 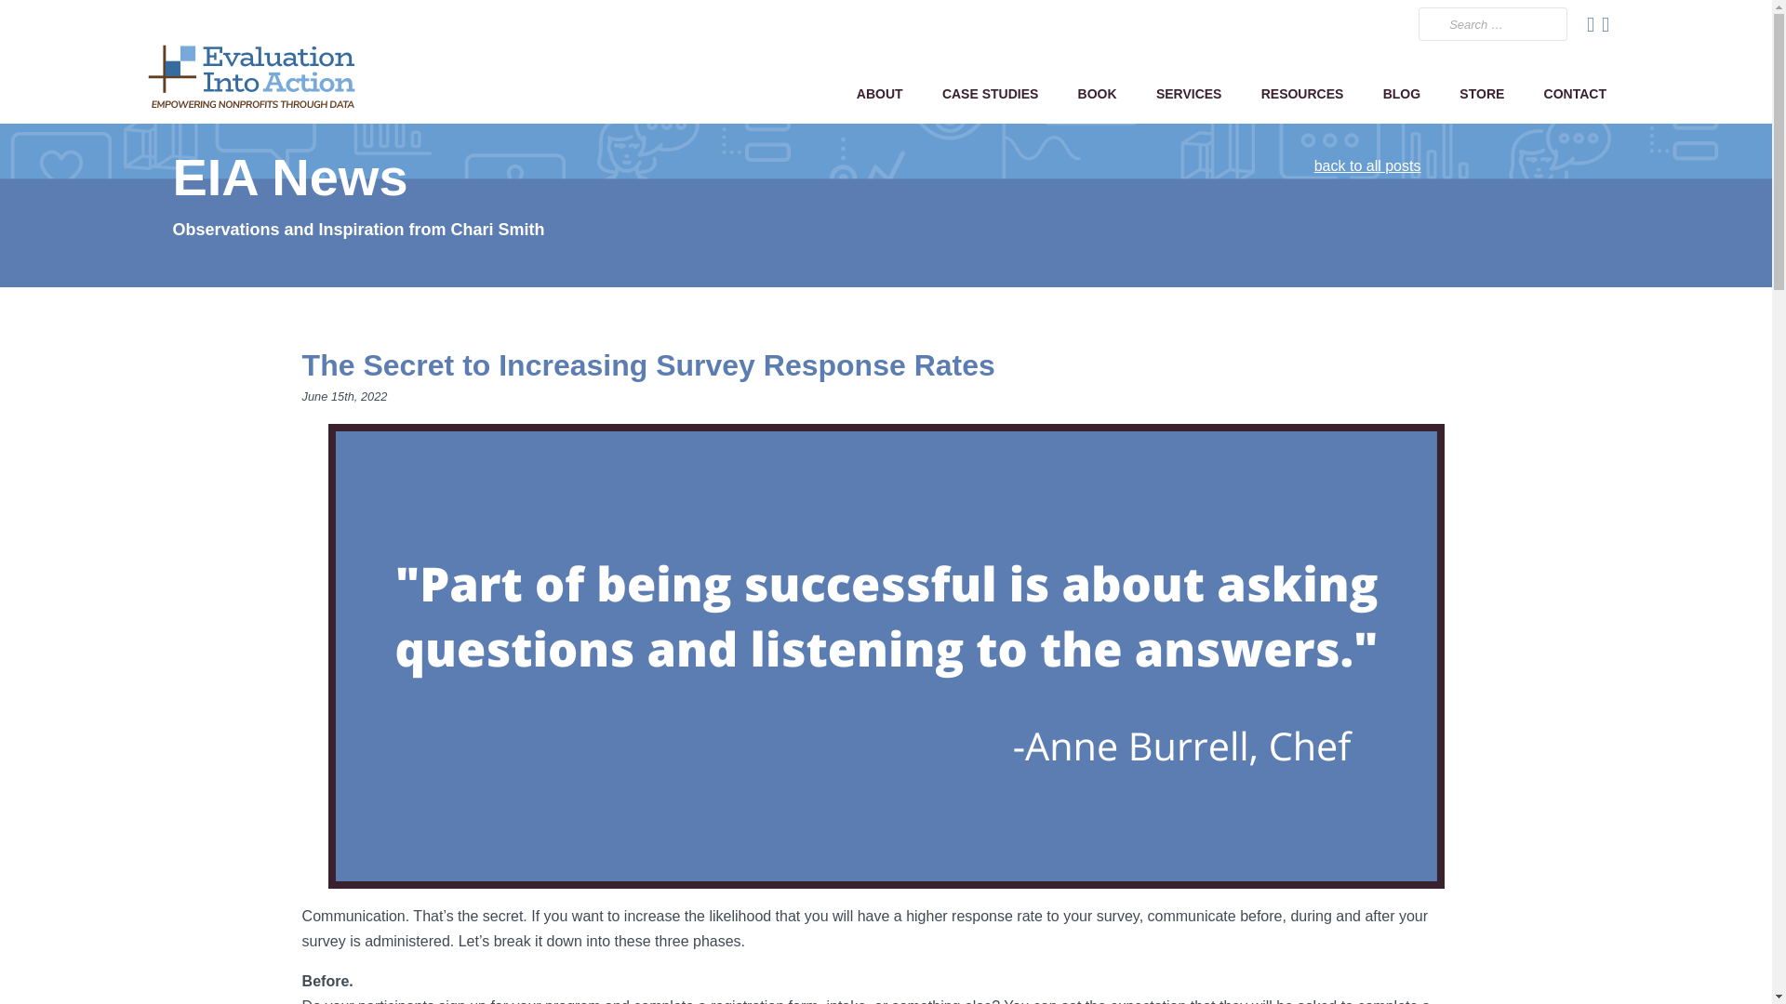 What do you see at coordinates (1401, 93) in the screenshot?
I see `BLOG` at bounding box center [1401, 93].